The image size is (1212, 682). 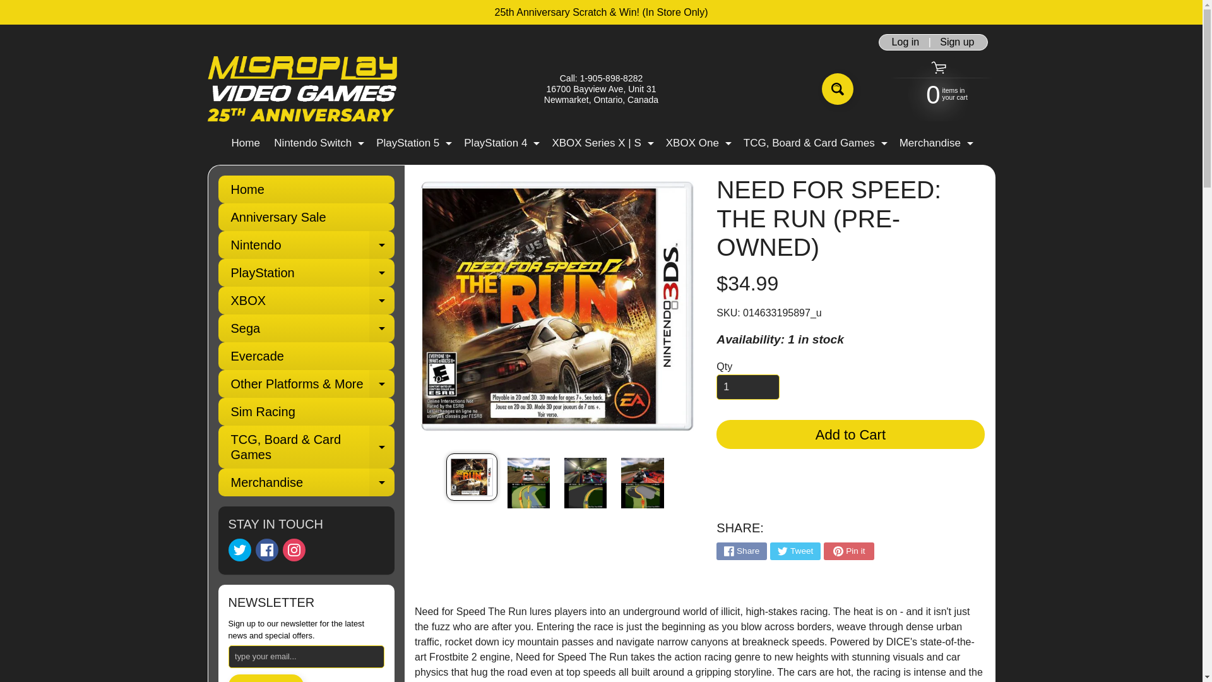 I want to click on Sign up, so click(x=245, y=143).